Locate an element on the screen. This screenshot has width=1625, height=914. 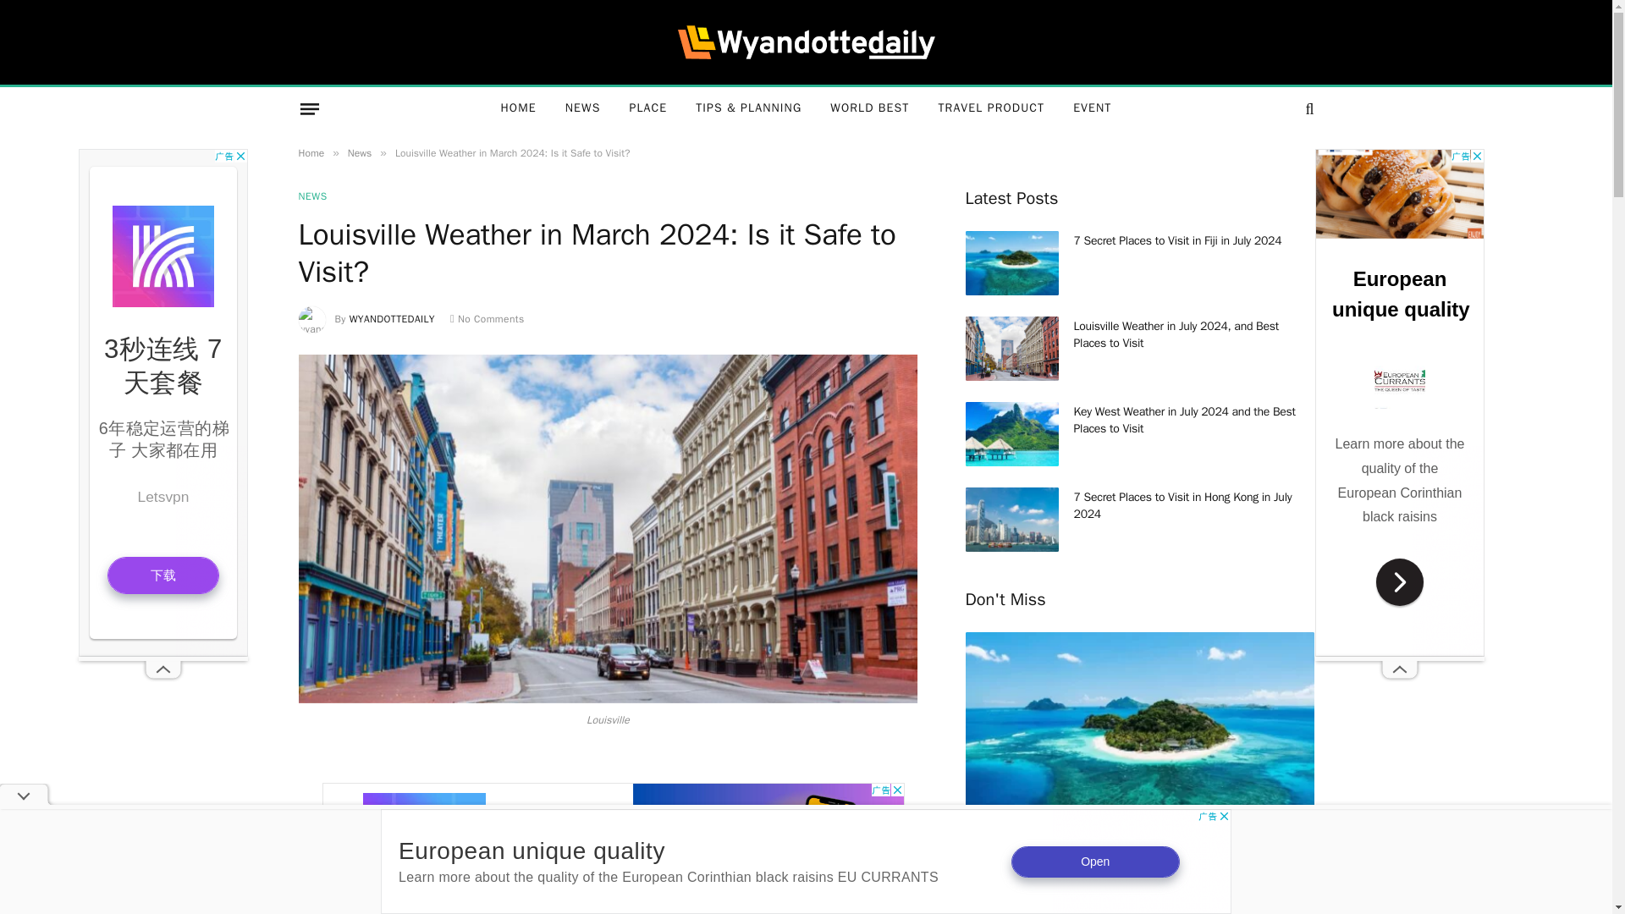
News is located at coordinates (359, 152).